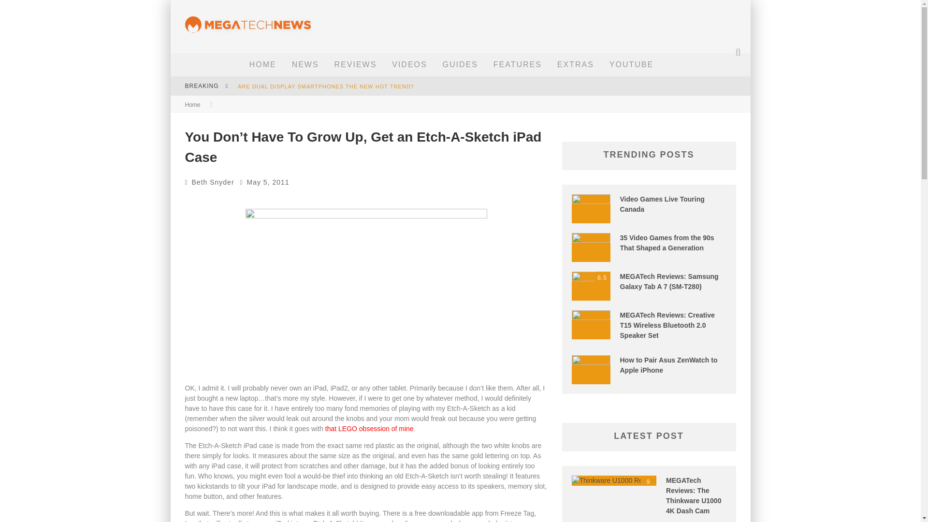  I want to click on REVIEWS, so click(356, 65).